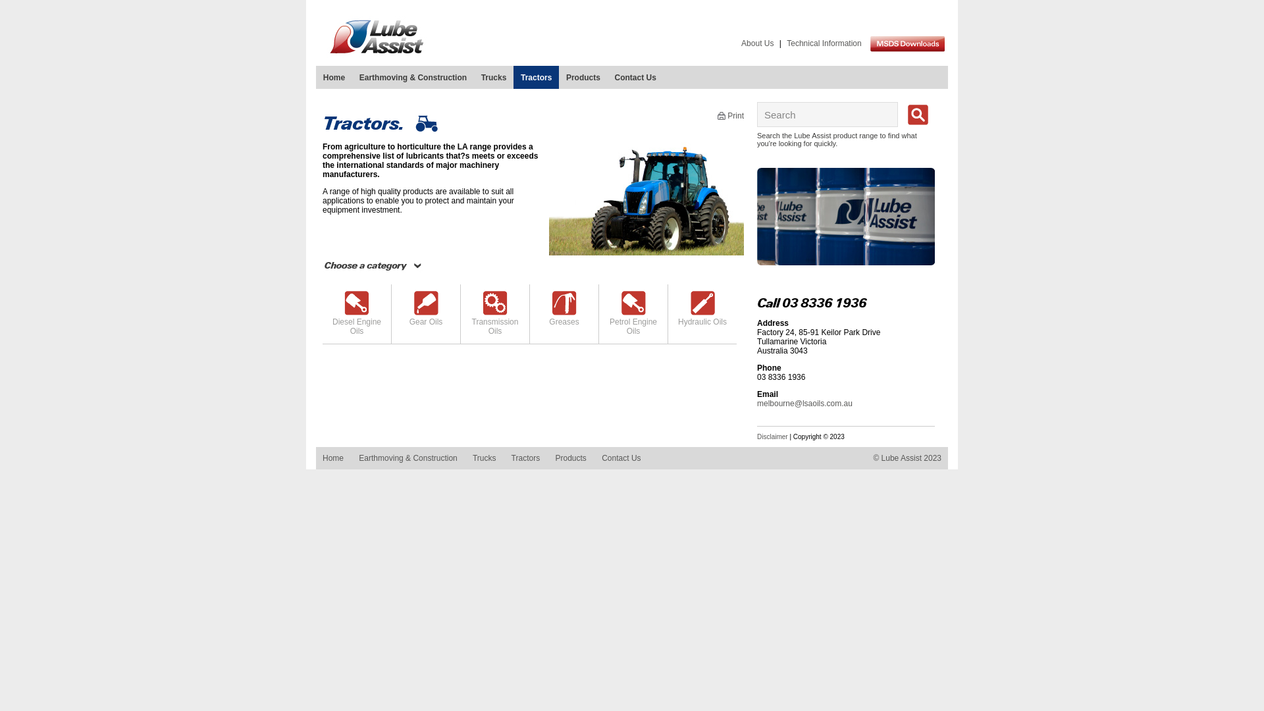 This screenshot has height=711, width=1264. Describe the element at coordinates (773, 437) in the screenshot. I see `Disclaimer` at that location.